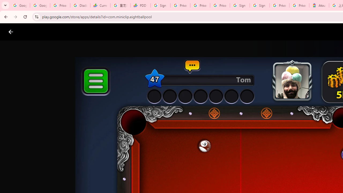  I want to click on Apps, so click(86, 32).